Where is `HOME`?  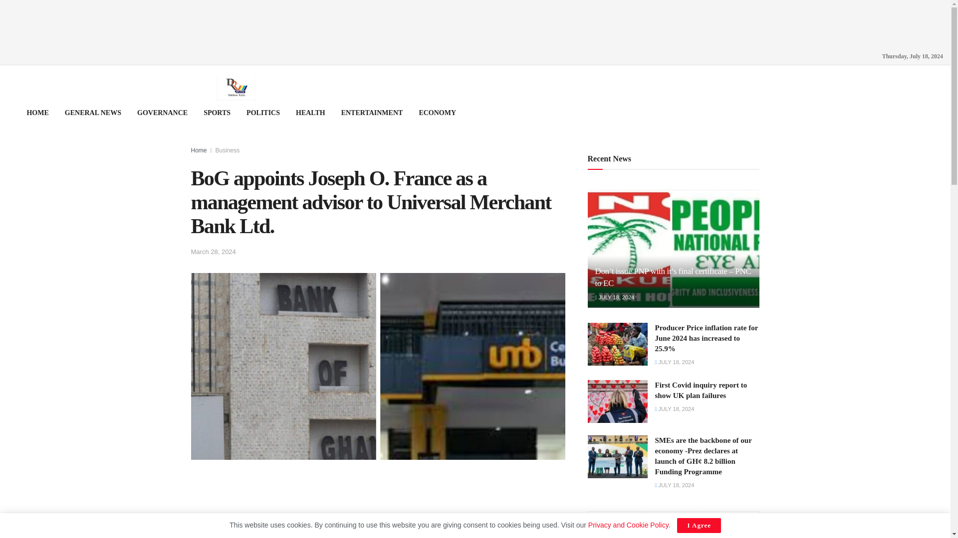
HOME is located at coordinates (37, 113).